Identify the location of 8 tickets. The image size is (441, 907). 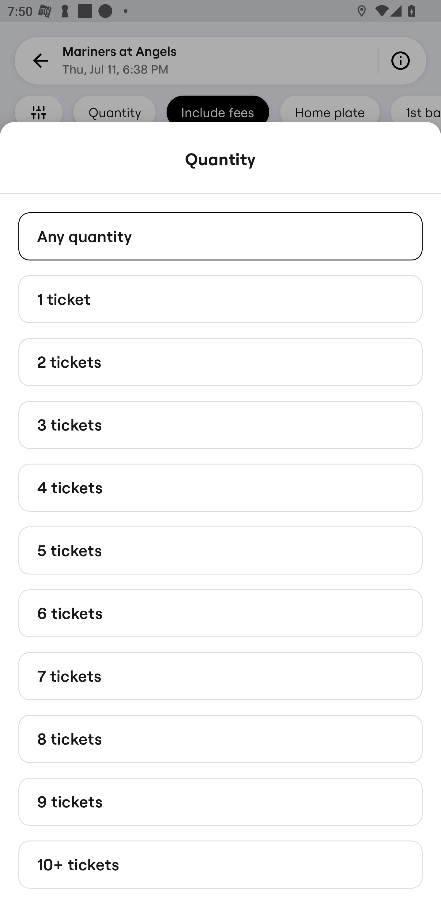
(221, 738).